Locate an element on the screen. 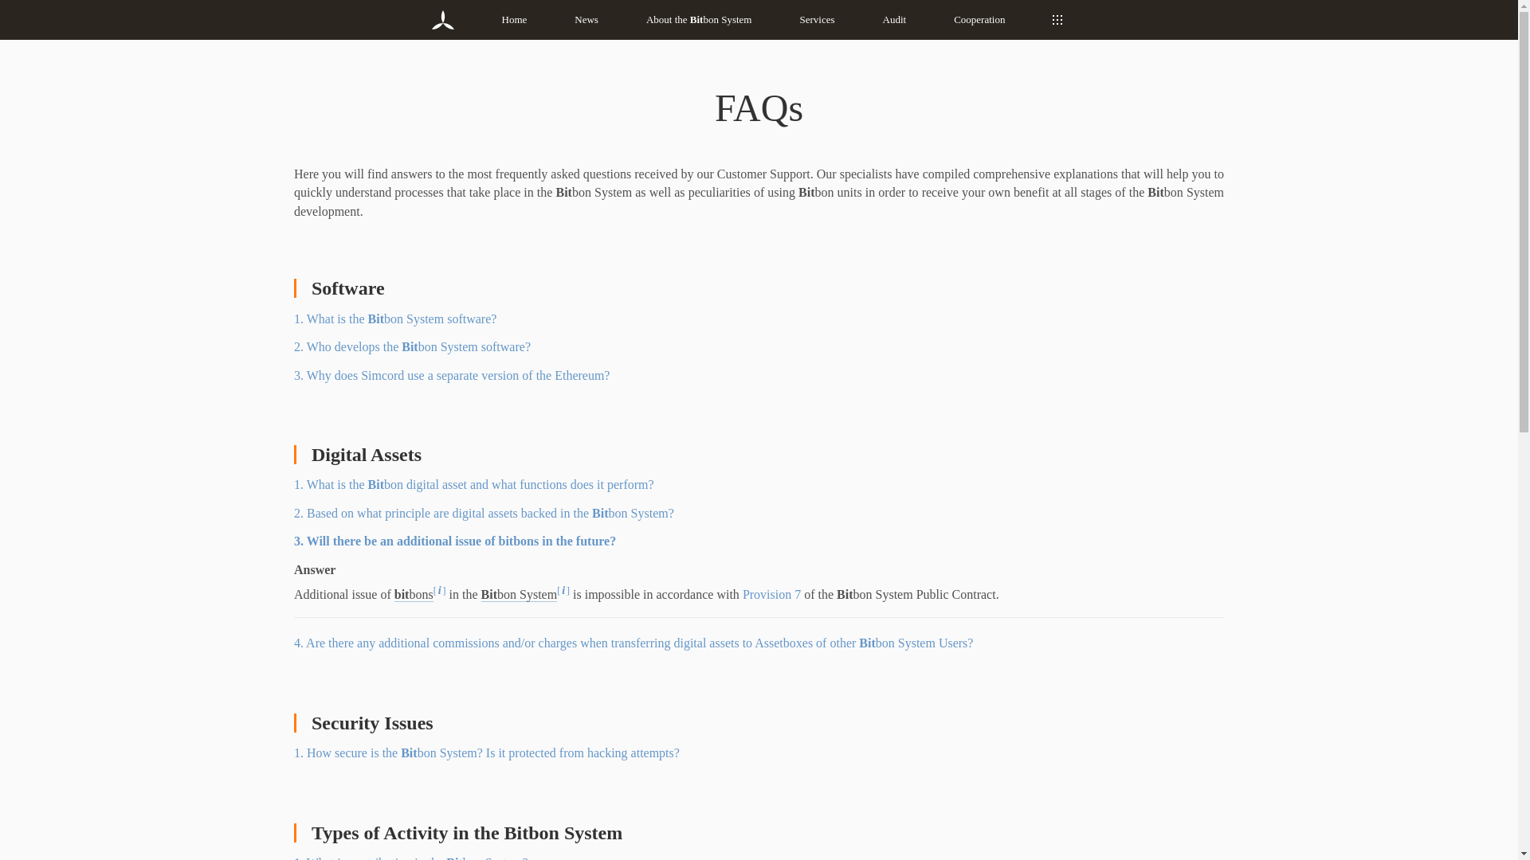 This screenshot has width=1530, height=860. 3. Why does Simcord use a separate version of the Ethereum? is located at coordinates (451, 375).